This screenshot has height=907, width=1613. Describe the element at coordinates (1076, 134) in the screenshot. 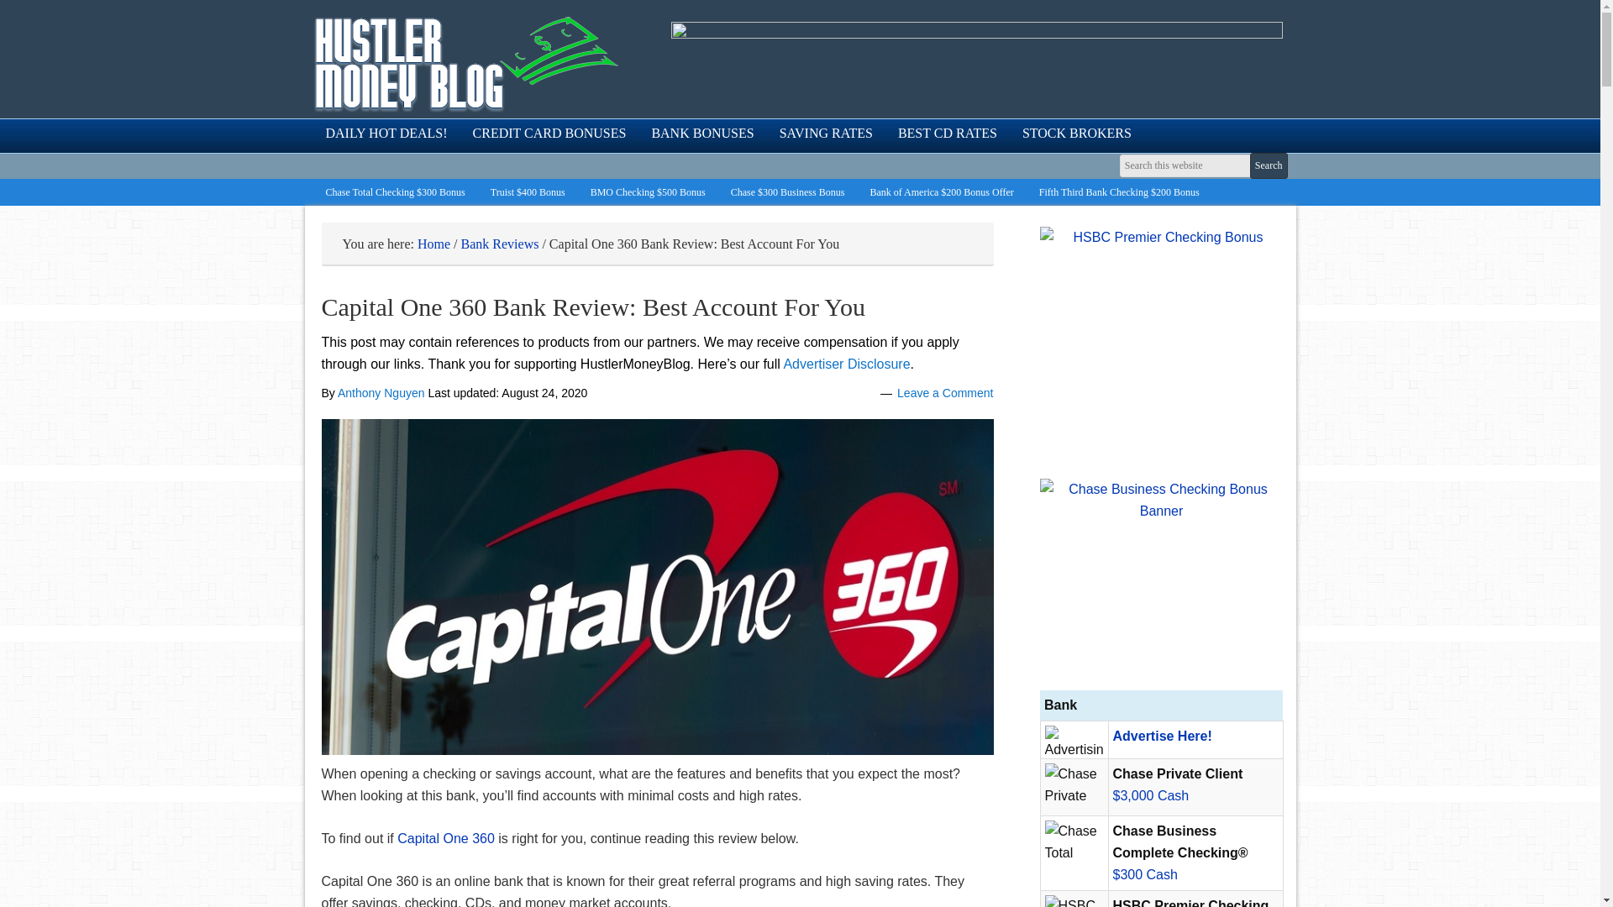

I see `STOCK BROKERS` at that location.